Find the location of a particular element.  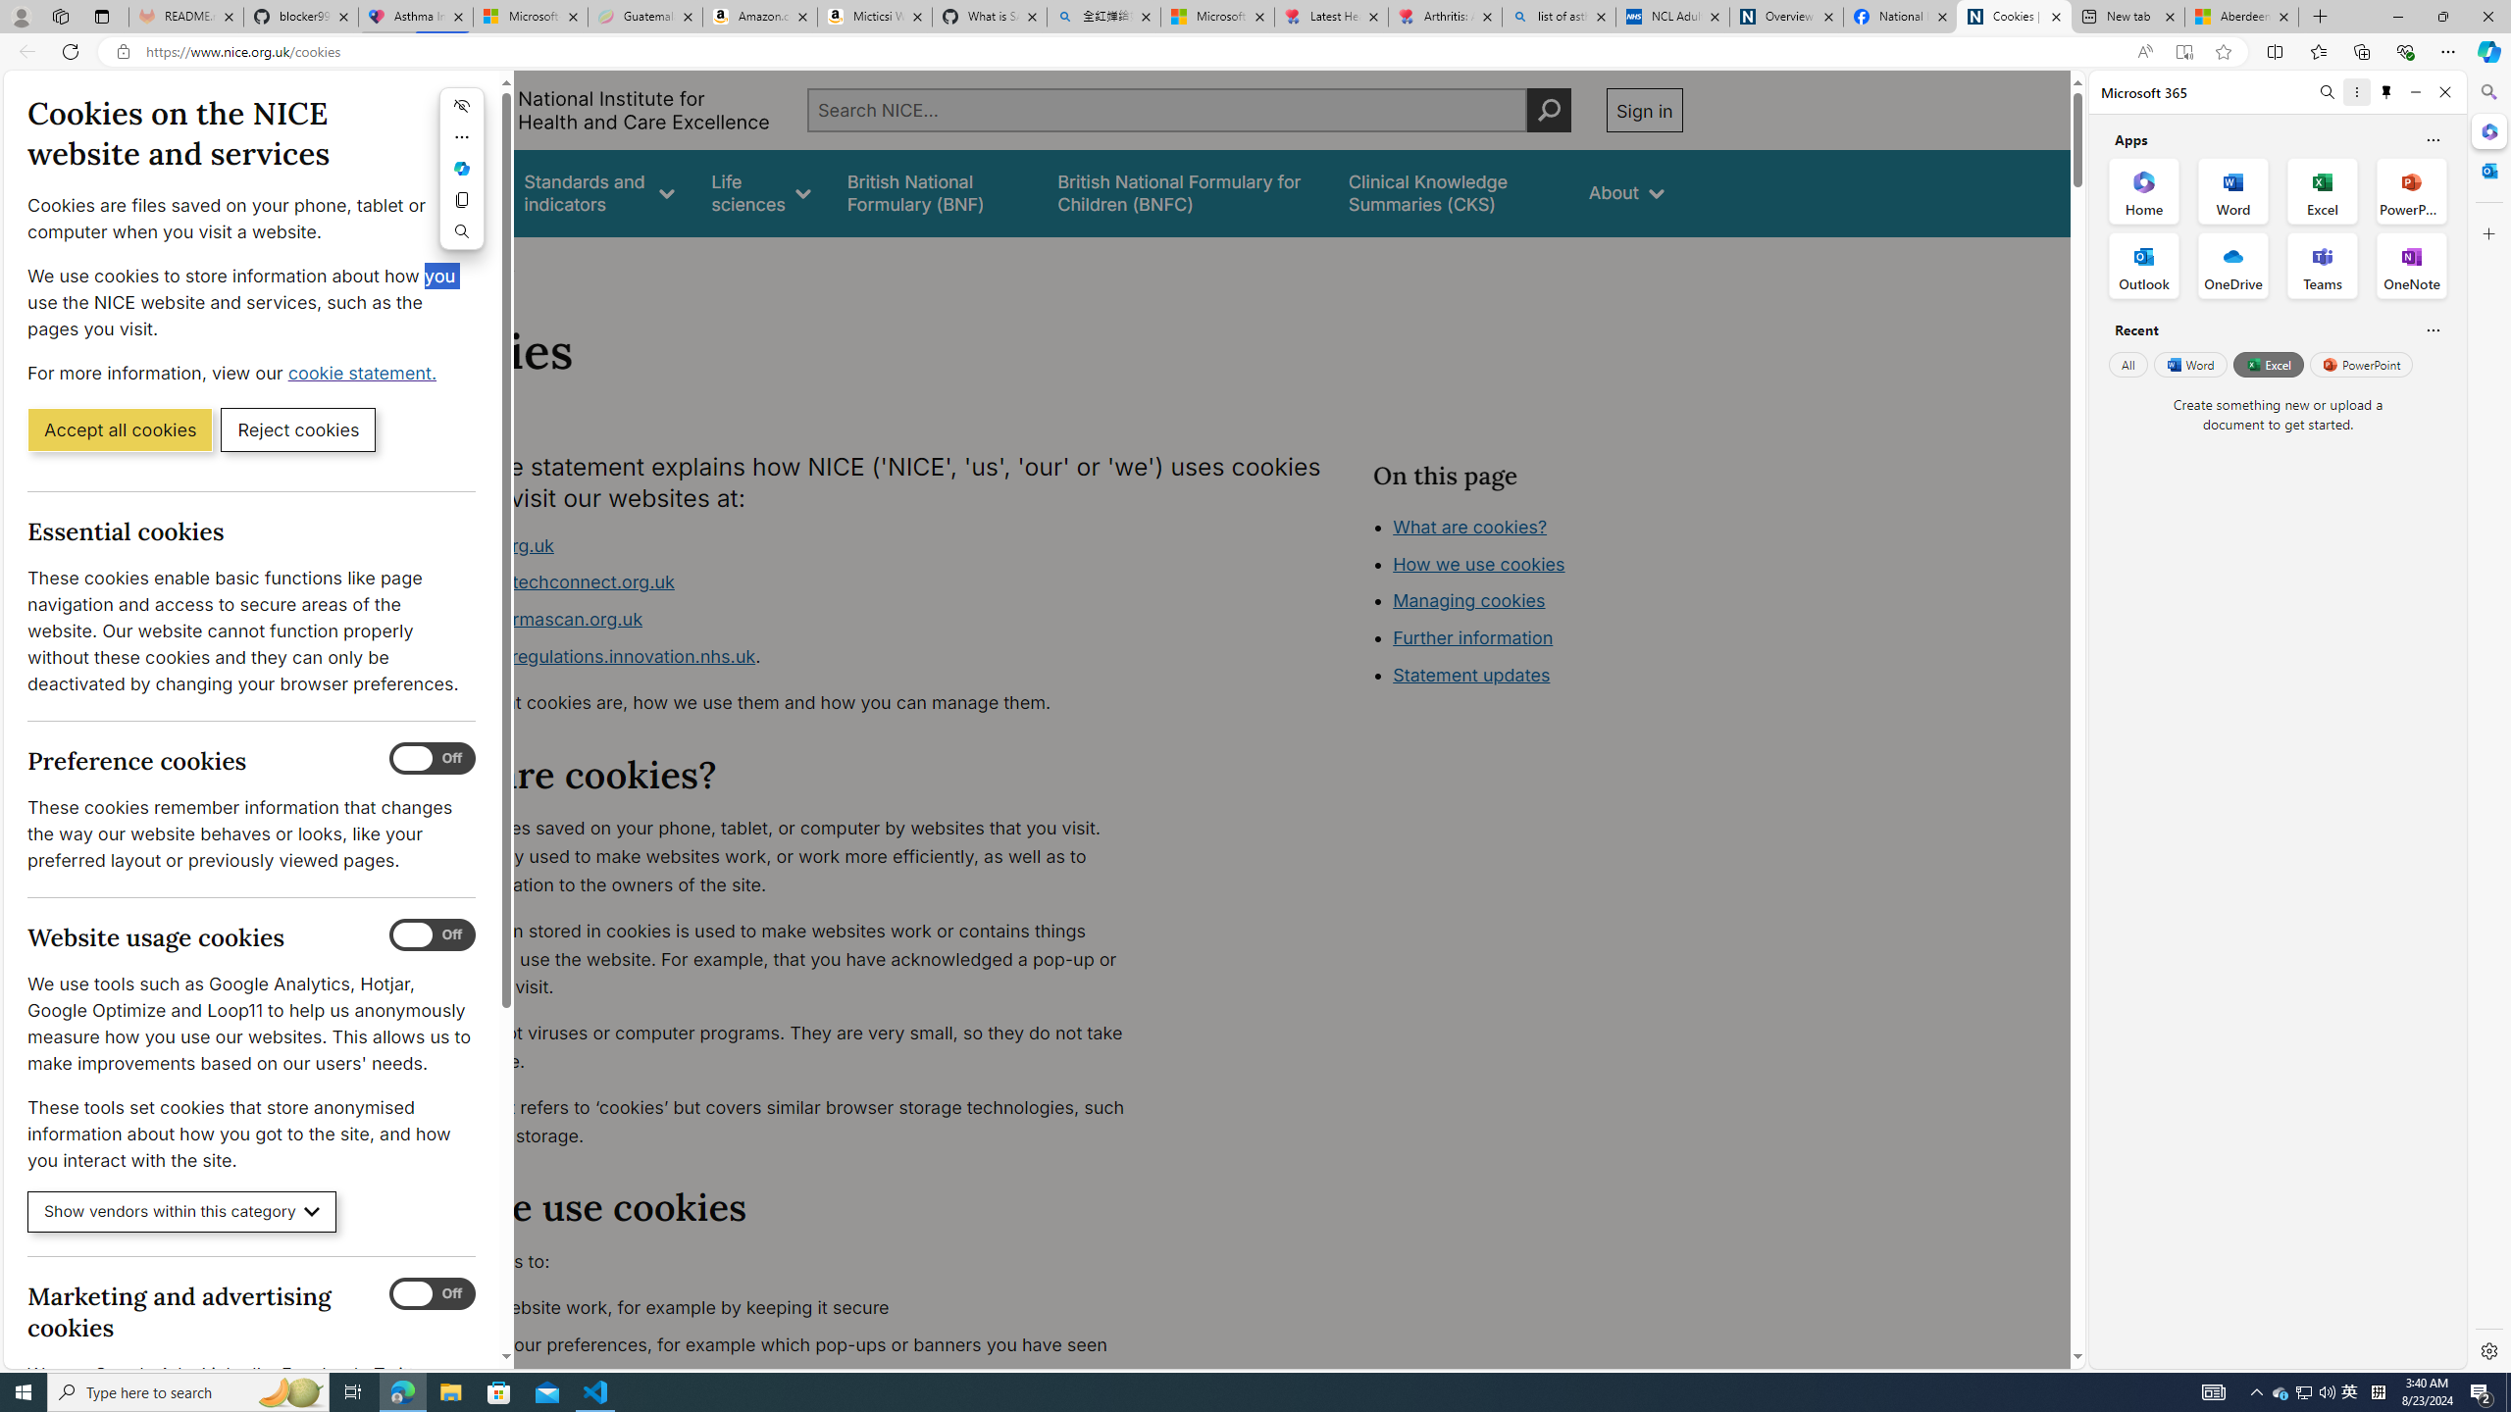

Excel Office App is located at coordinates (2323, 190).